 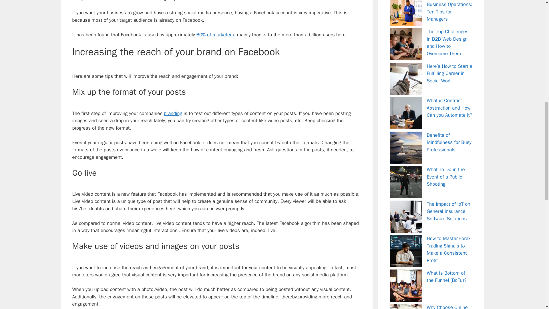 I want to click on Ensuring Smooth Business Operations: Ten Tips for Managers, so click(x=449, y=11).